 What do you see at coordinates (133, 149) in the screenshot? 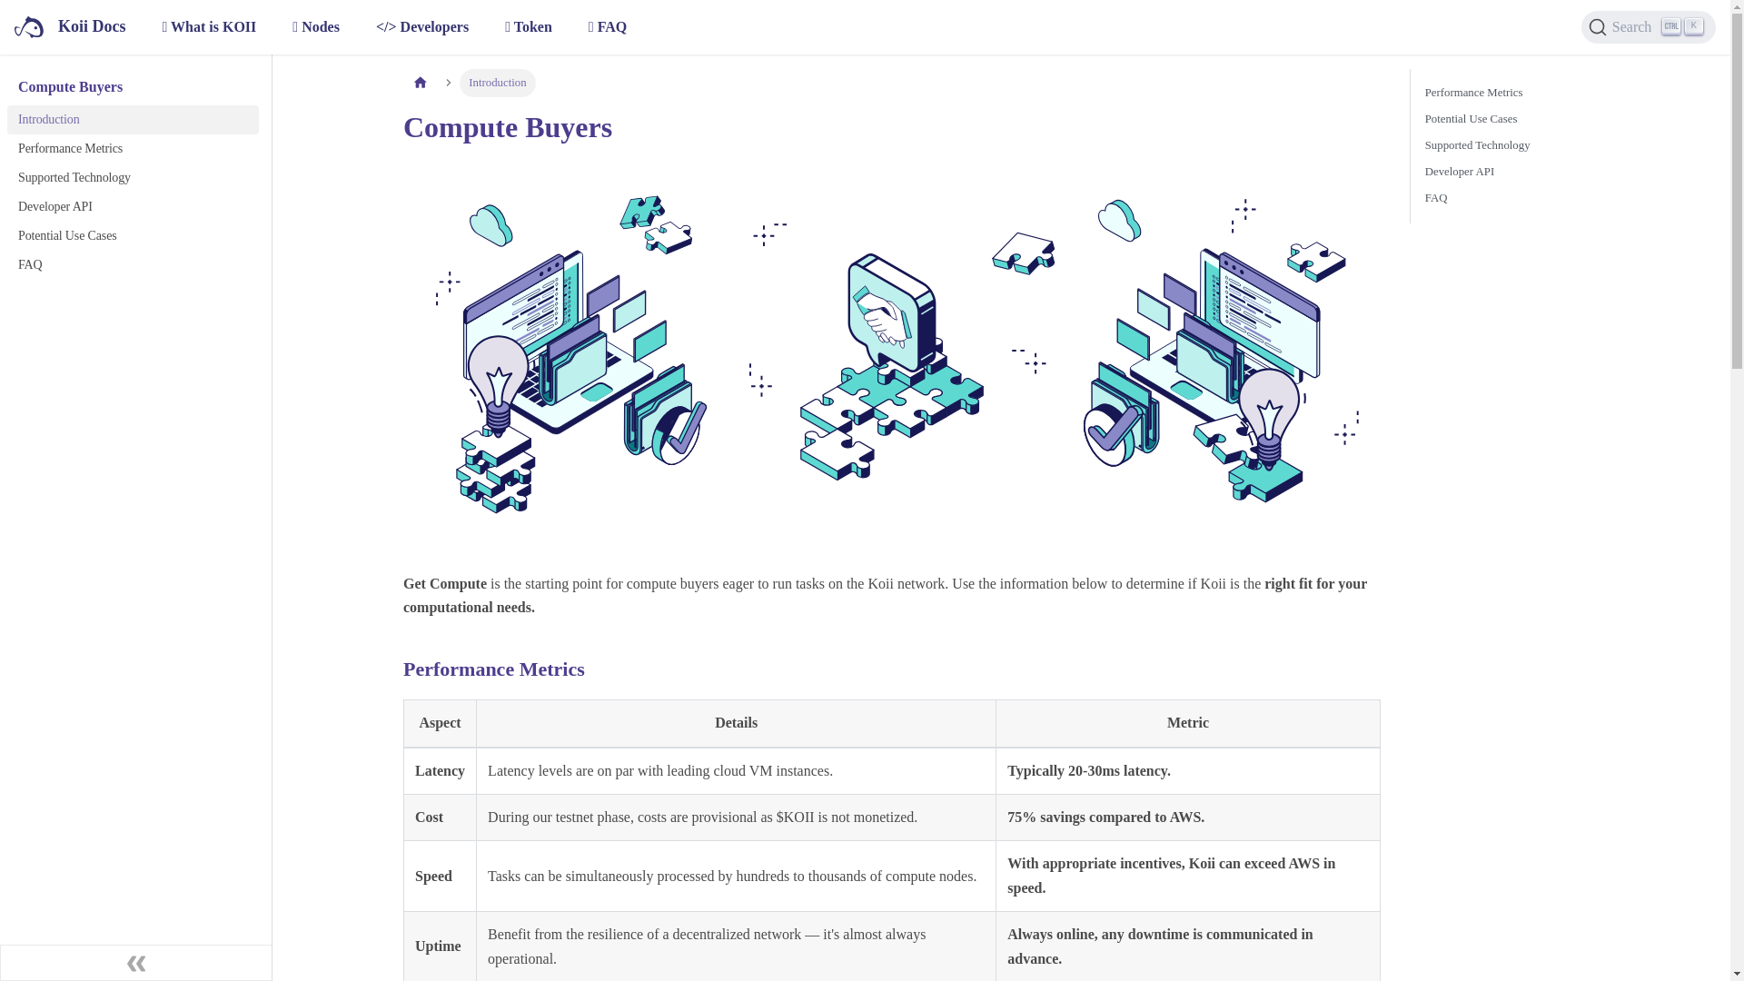
I see `Developer API` at bounding box center [133, 149].